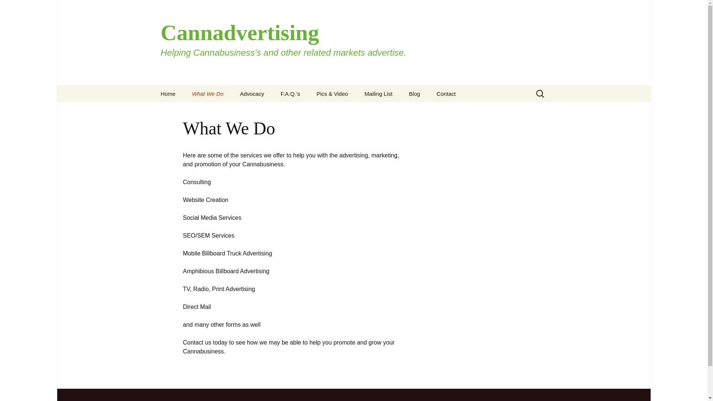 The image size is (713, 401). I want to click on Blog, so click(414, 94).